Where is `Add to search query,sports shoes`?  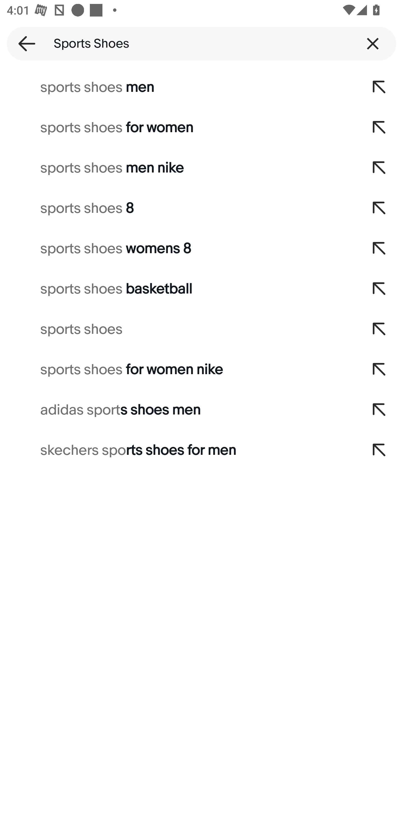
Add to search query,sports shoes is located at coordinates (379, 329).